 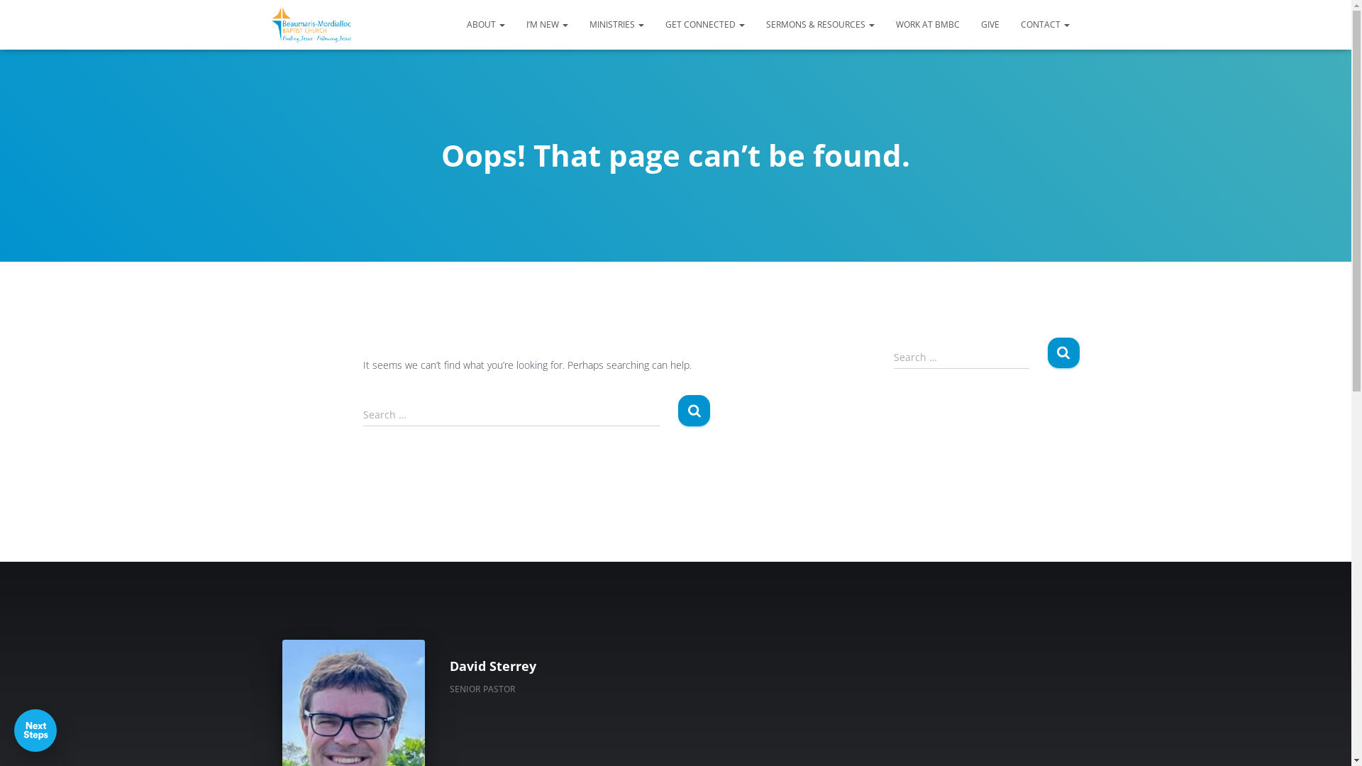 I want to click on Search, so click(x=694, y=410).